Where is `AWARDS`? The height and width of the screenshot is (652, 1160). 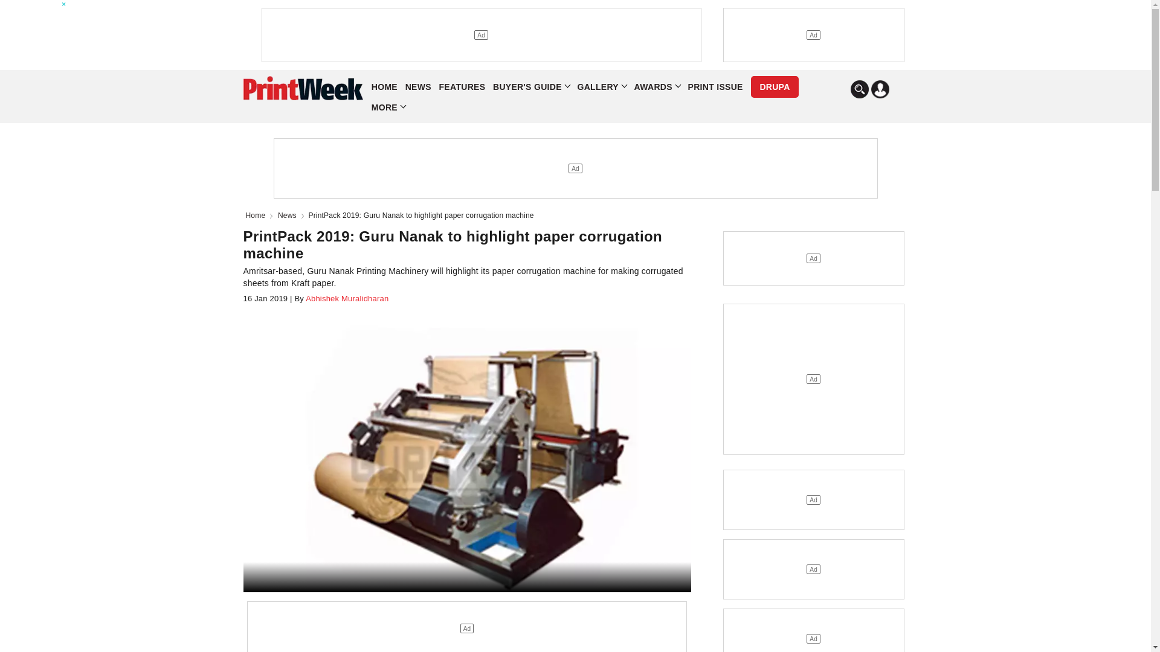
AWARDS is located at coordinates (657, 87).